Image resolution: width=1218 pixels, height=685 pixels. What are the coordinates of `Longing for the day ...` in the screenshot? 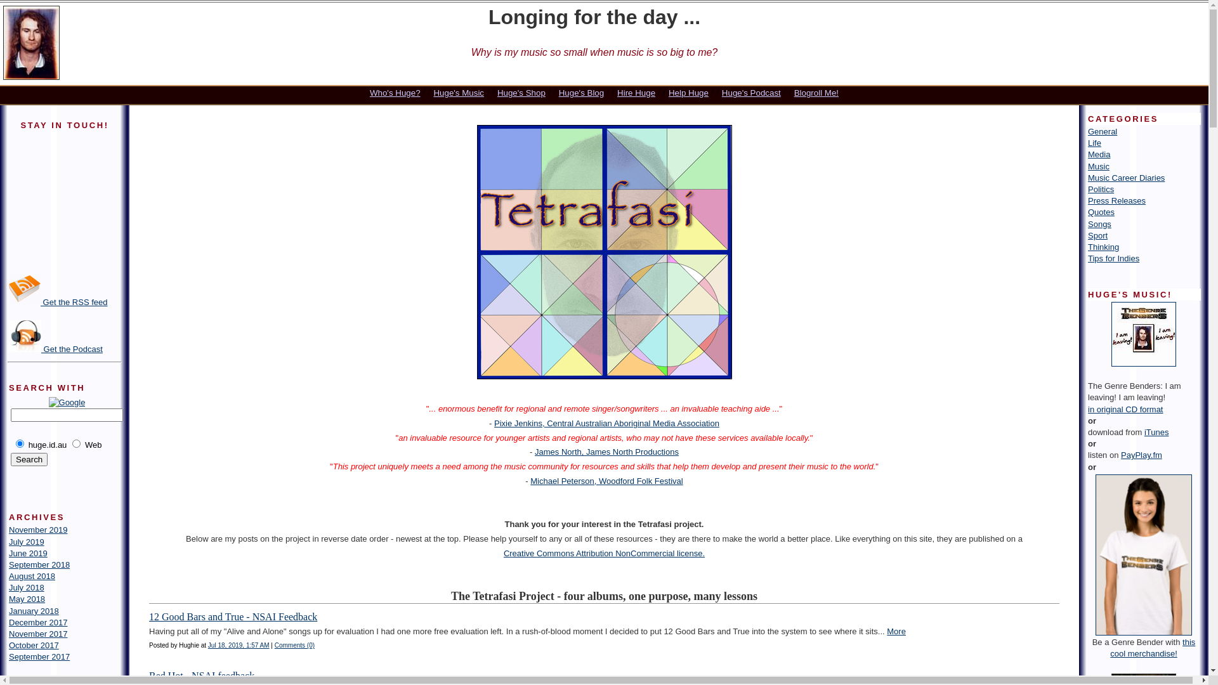 It's located at (594, 17).